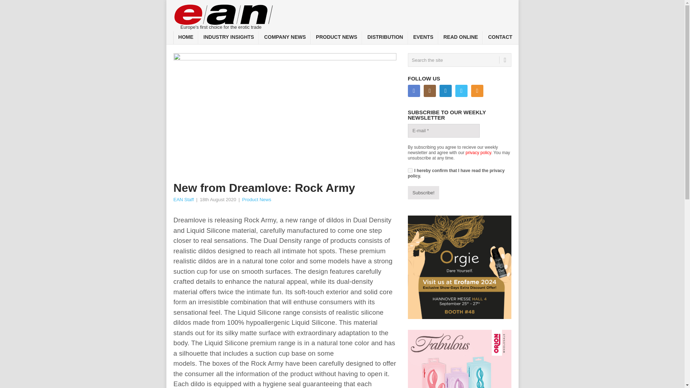 This screenshot has width=690, height=388. What do you see at coordinates (430, 91) in the screenshot?
I see `Instagram` at bounding box center [430, 91].